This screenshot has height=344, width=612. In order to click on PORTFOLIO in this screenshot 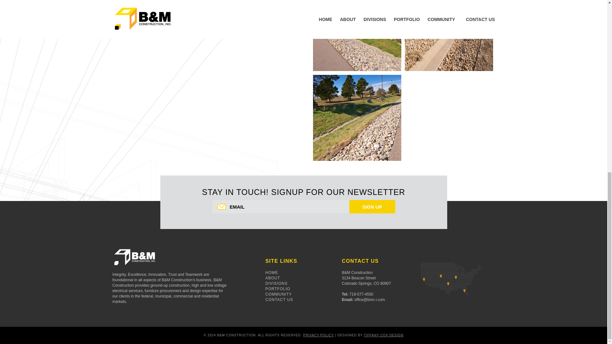, I will do `click(277, 289)`.